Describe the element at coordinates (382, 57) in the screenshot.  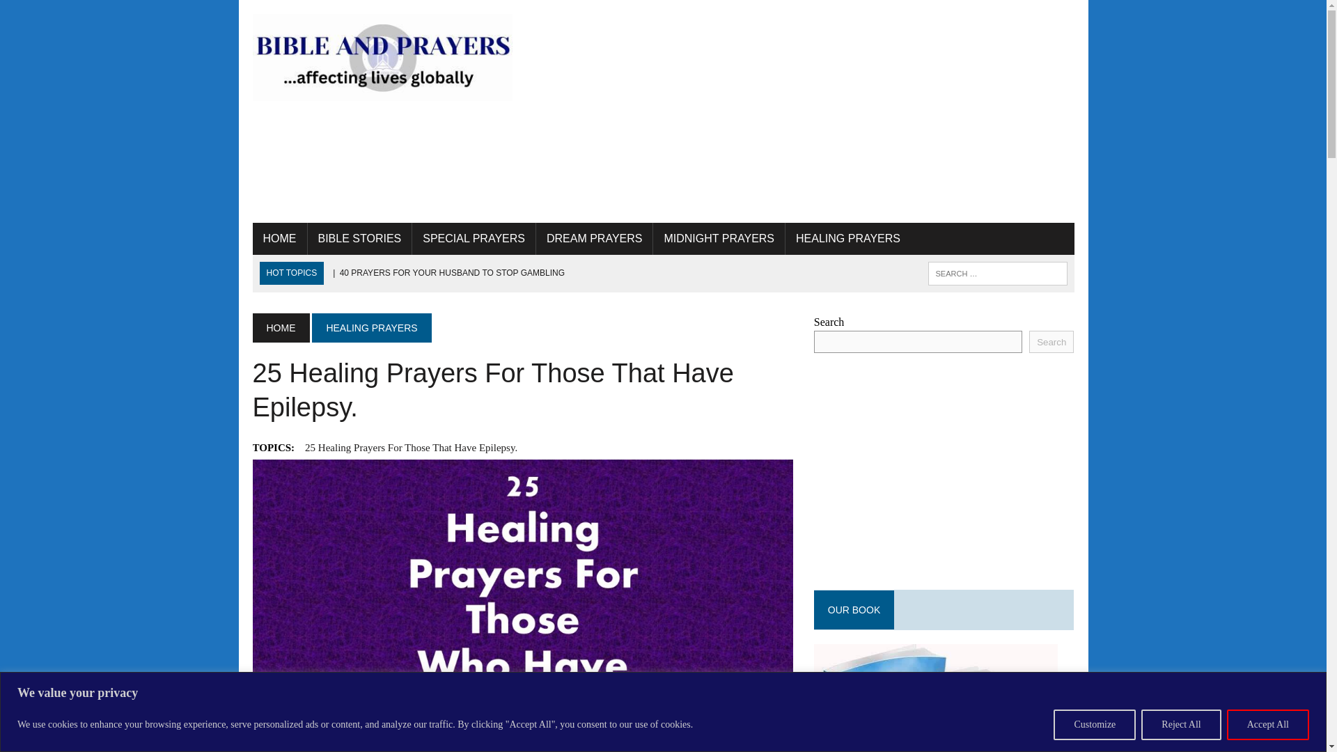
I see `Bible and Prayers` at that location.